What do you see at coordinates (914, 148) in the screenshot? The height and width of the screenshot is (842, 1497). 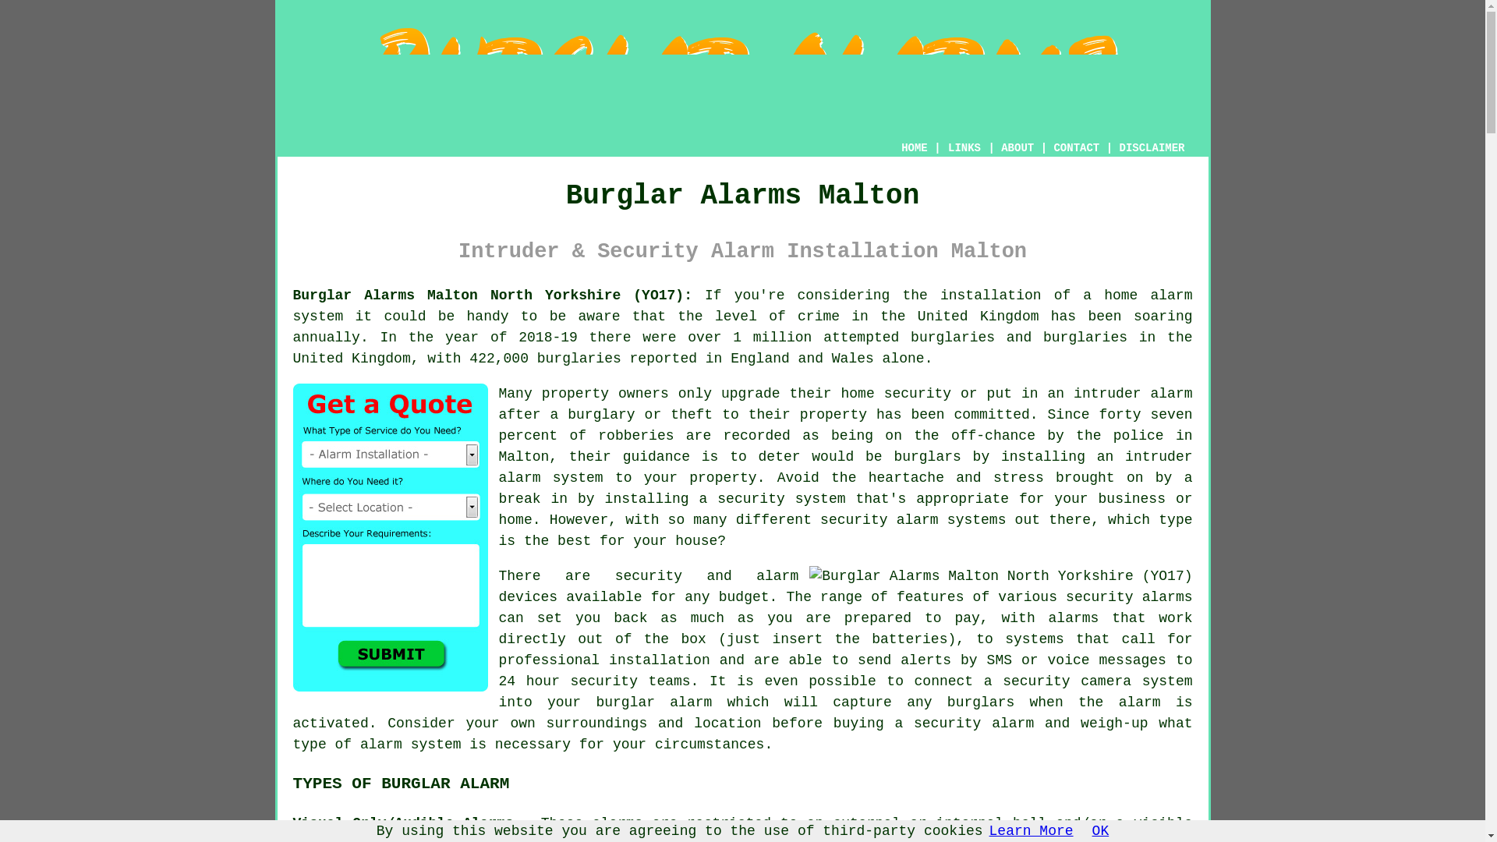 I see `HOME` at bounding box center [914, 148].